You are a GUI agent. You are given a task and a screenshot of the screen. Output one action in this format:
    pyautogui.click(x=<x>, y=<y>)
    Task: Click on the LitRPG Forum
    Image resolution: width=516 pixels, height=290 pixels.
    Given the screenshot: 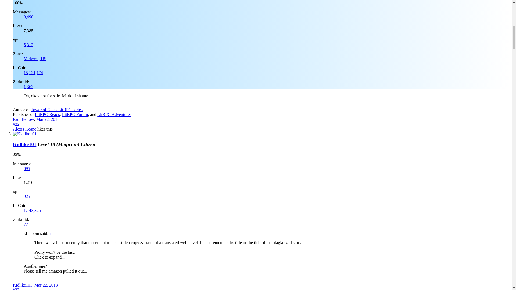 What is the action you would take?
    pyautogui.click(x=75, y=114)
    